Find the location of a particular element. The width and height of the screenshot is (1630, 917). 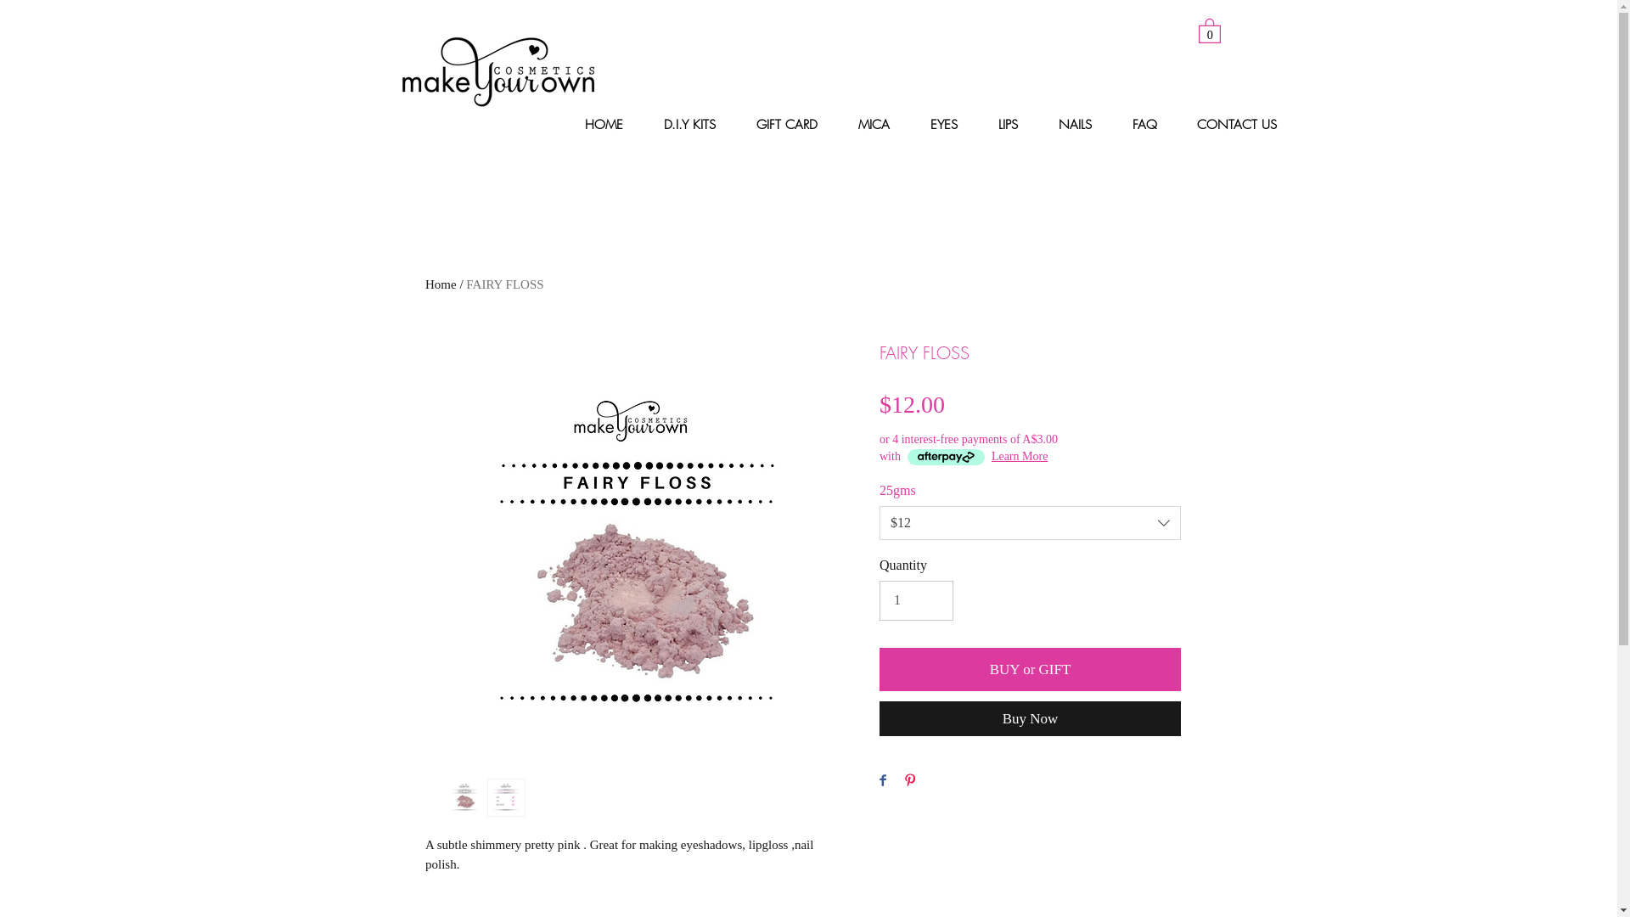

Buy Now is located at coordinates (1031, 718).